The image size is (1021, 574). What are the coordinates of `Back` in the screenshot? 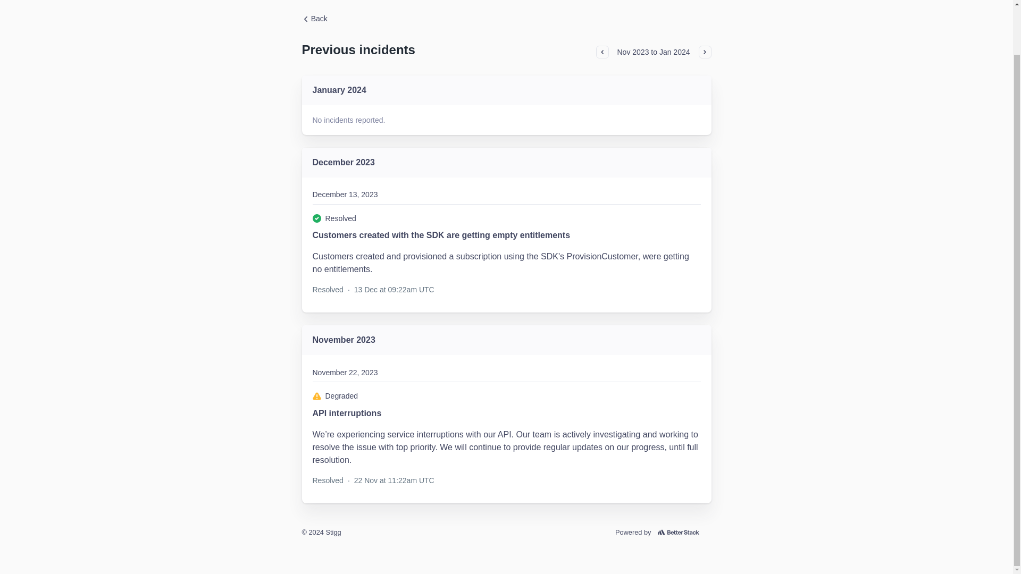 It's located at (315, 18).